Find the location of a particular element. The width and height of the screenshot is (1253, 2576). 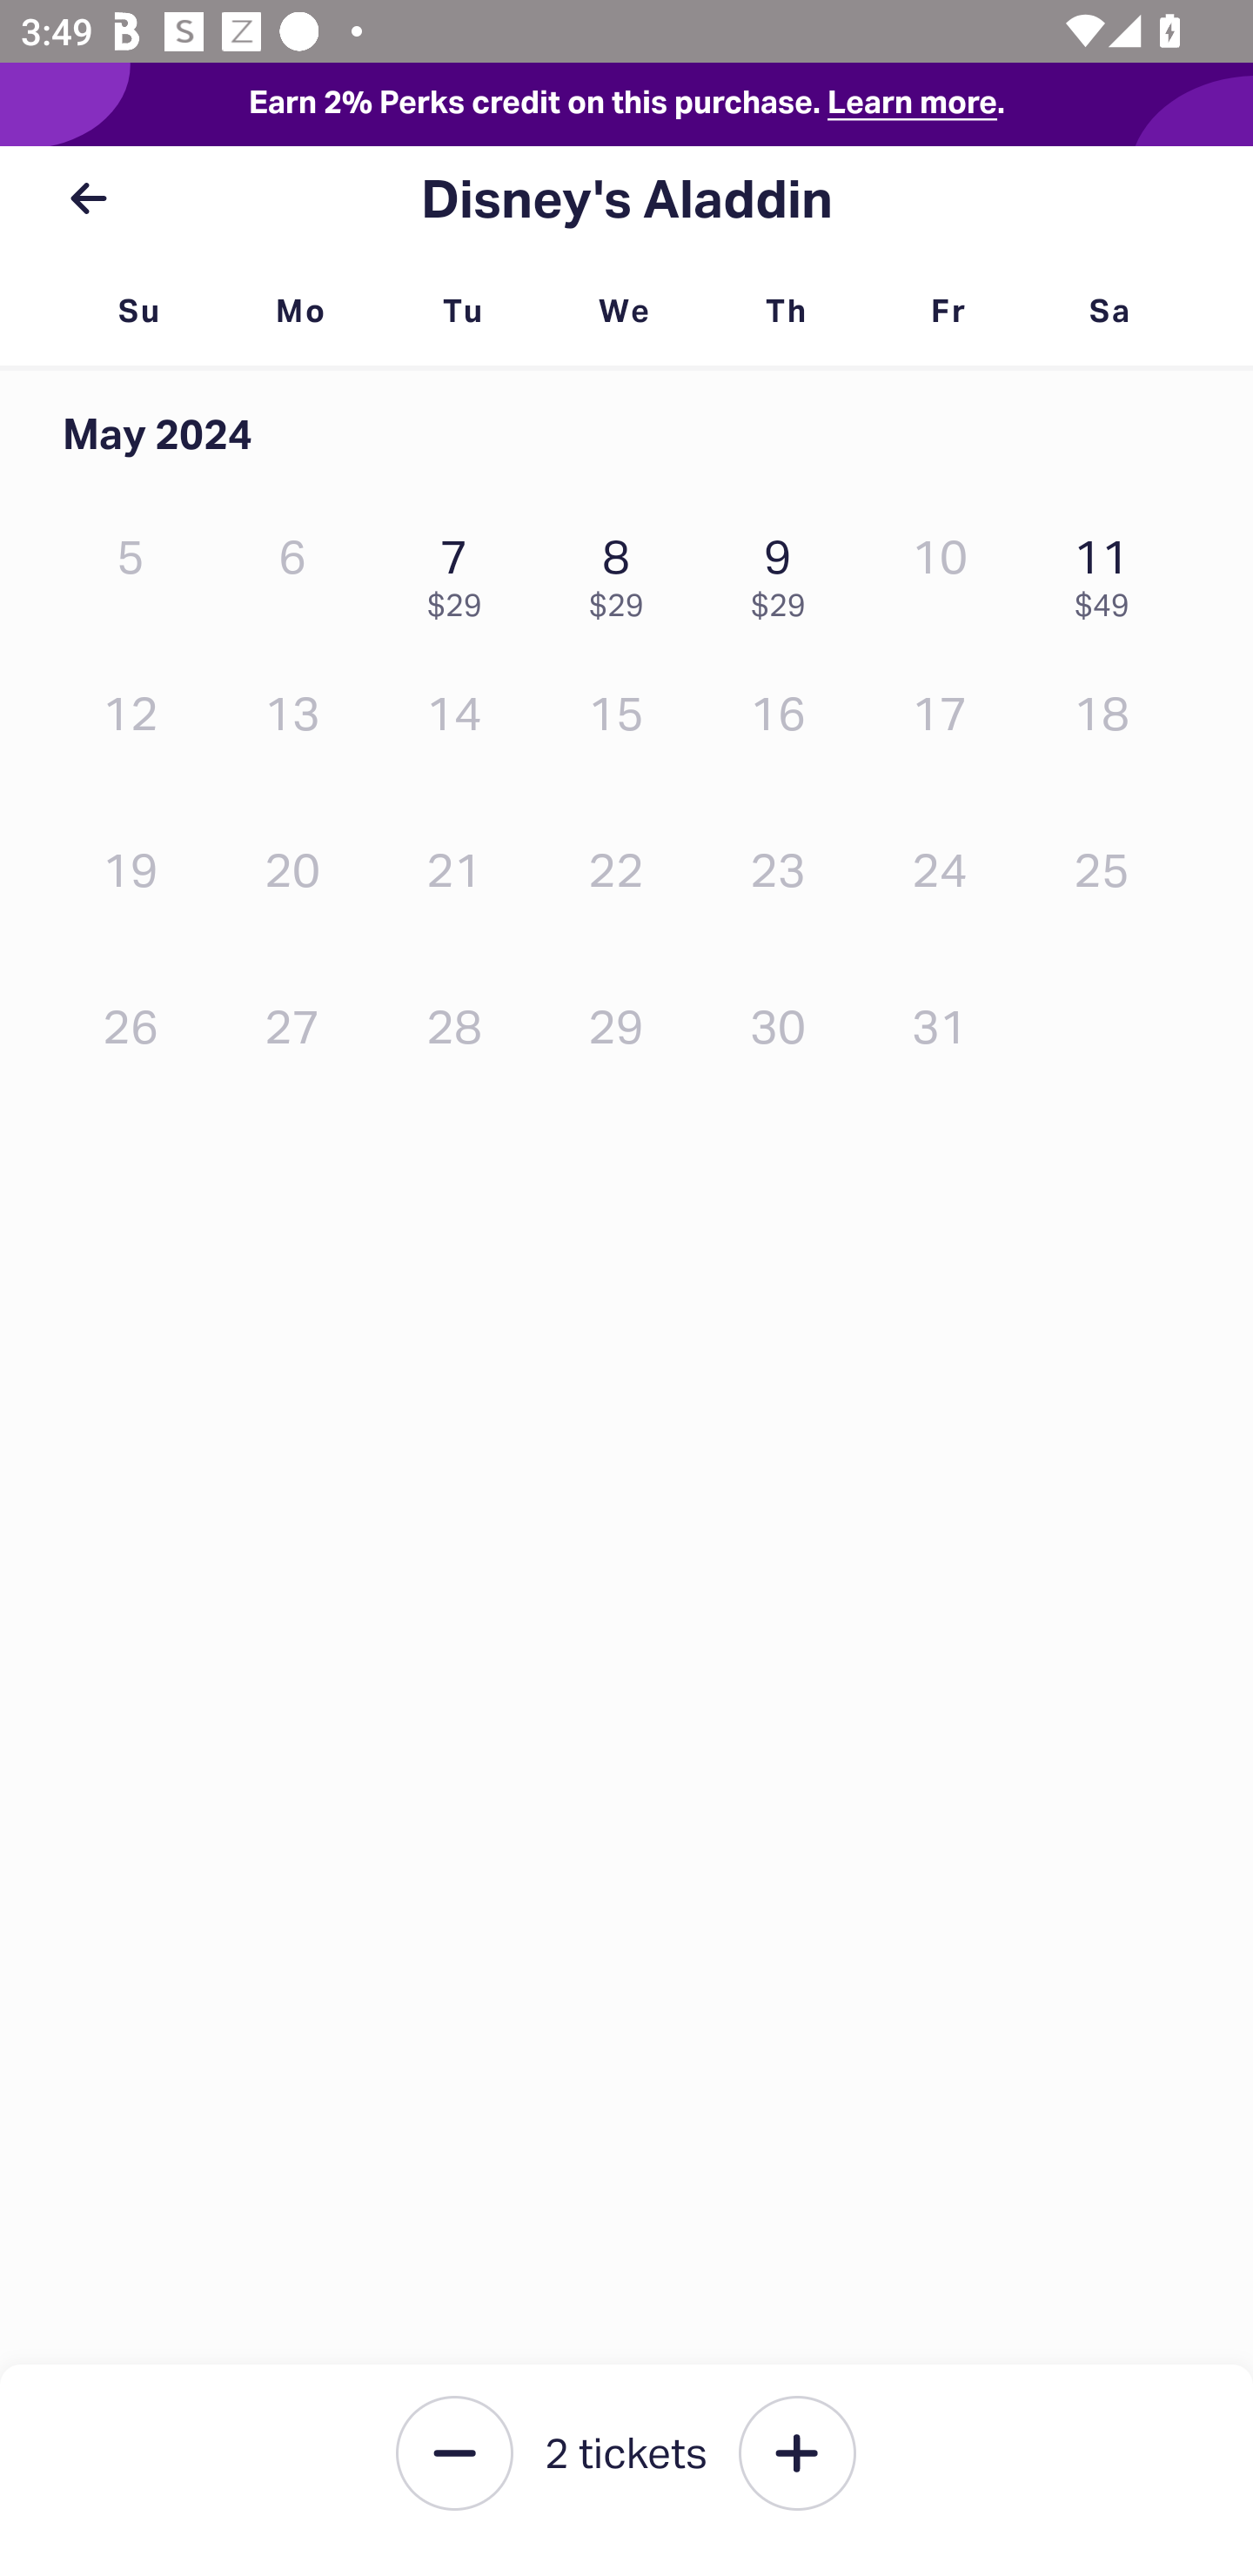

Earn 2% Perks credit on this purchase. Learn more. is located at coordinates (626, 104).